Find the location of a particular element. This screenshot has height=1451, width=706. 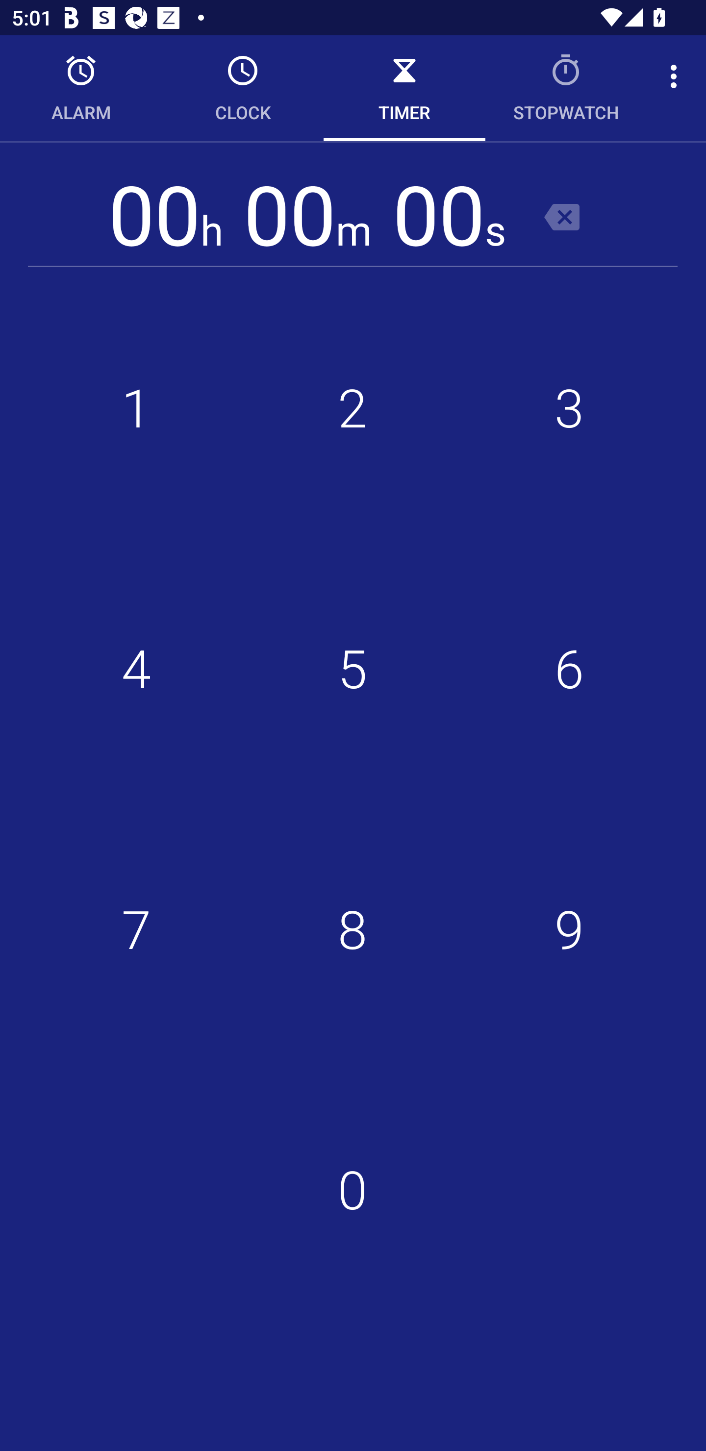

0 is located at coordinates (353, 1191).